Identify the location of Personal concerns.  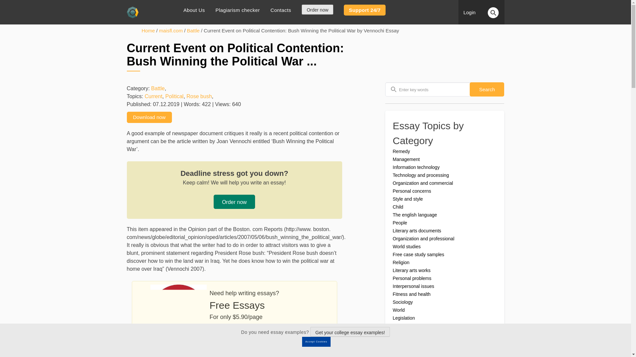
(412, 191).